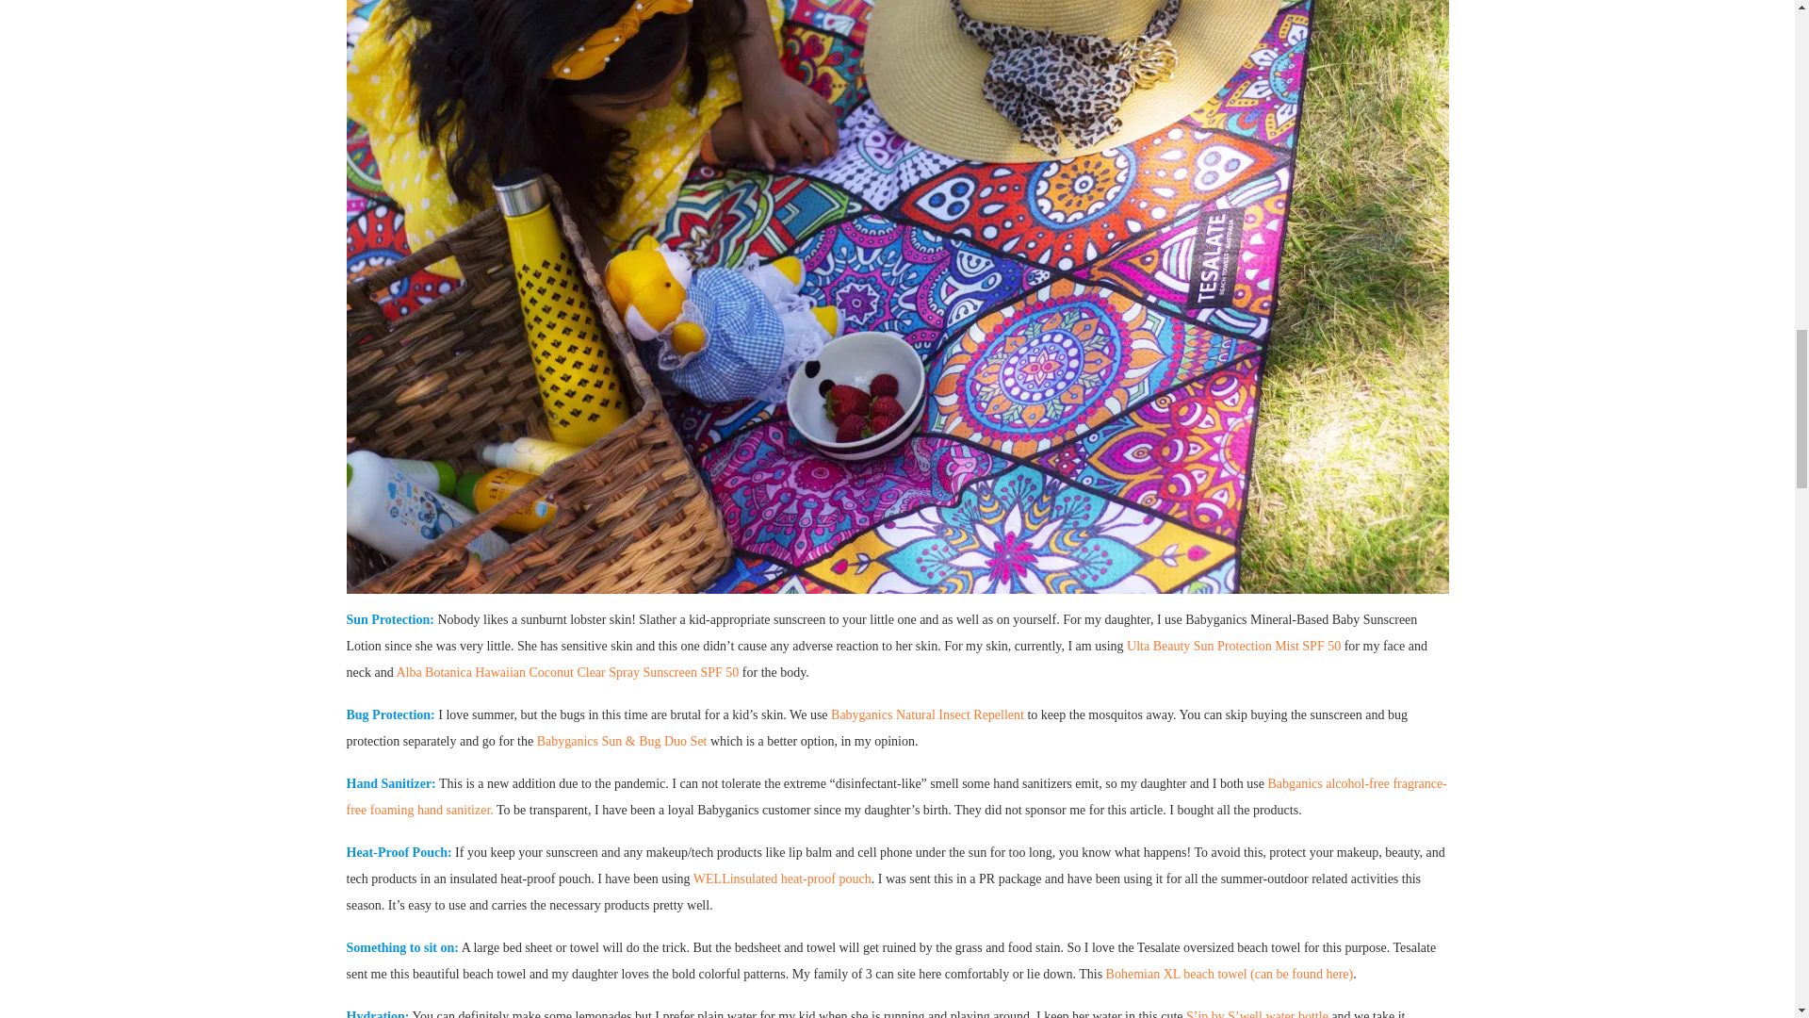  I want to click on Babyganics Natural Insect Repellent, so click(927, 714).